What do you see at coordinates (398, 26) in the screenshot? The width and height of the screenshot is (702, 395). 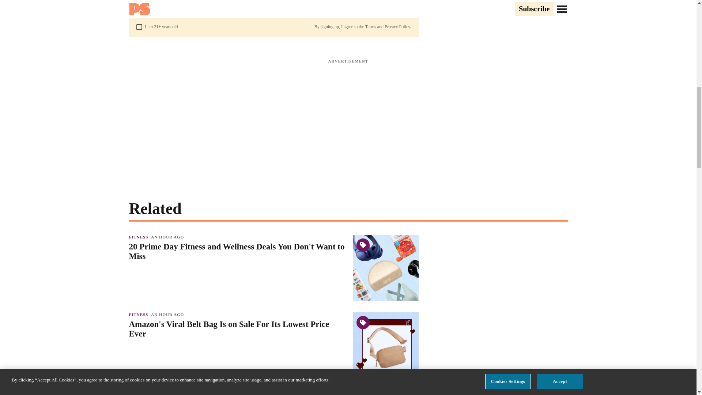 I see `Privacy Policy.` at bounding box center [398, 26].